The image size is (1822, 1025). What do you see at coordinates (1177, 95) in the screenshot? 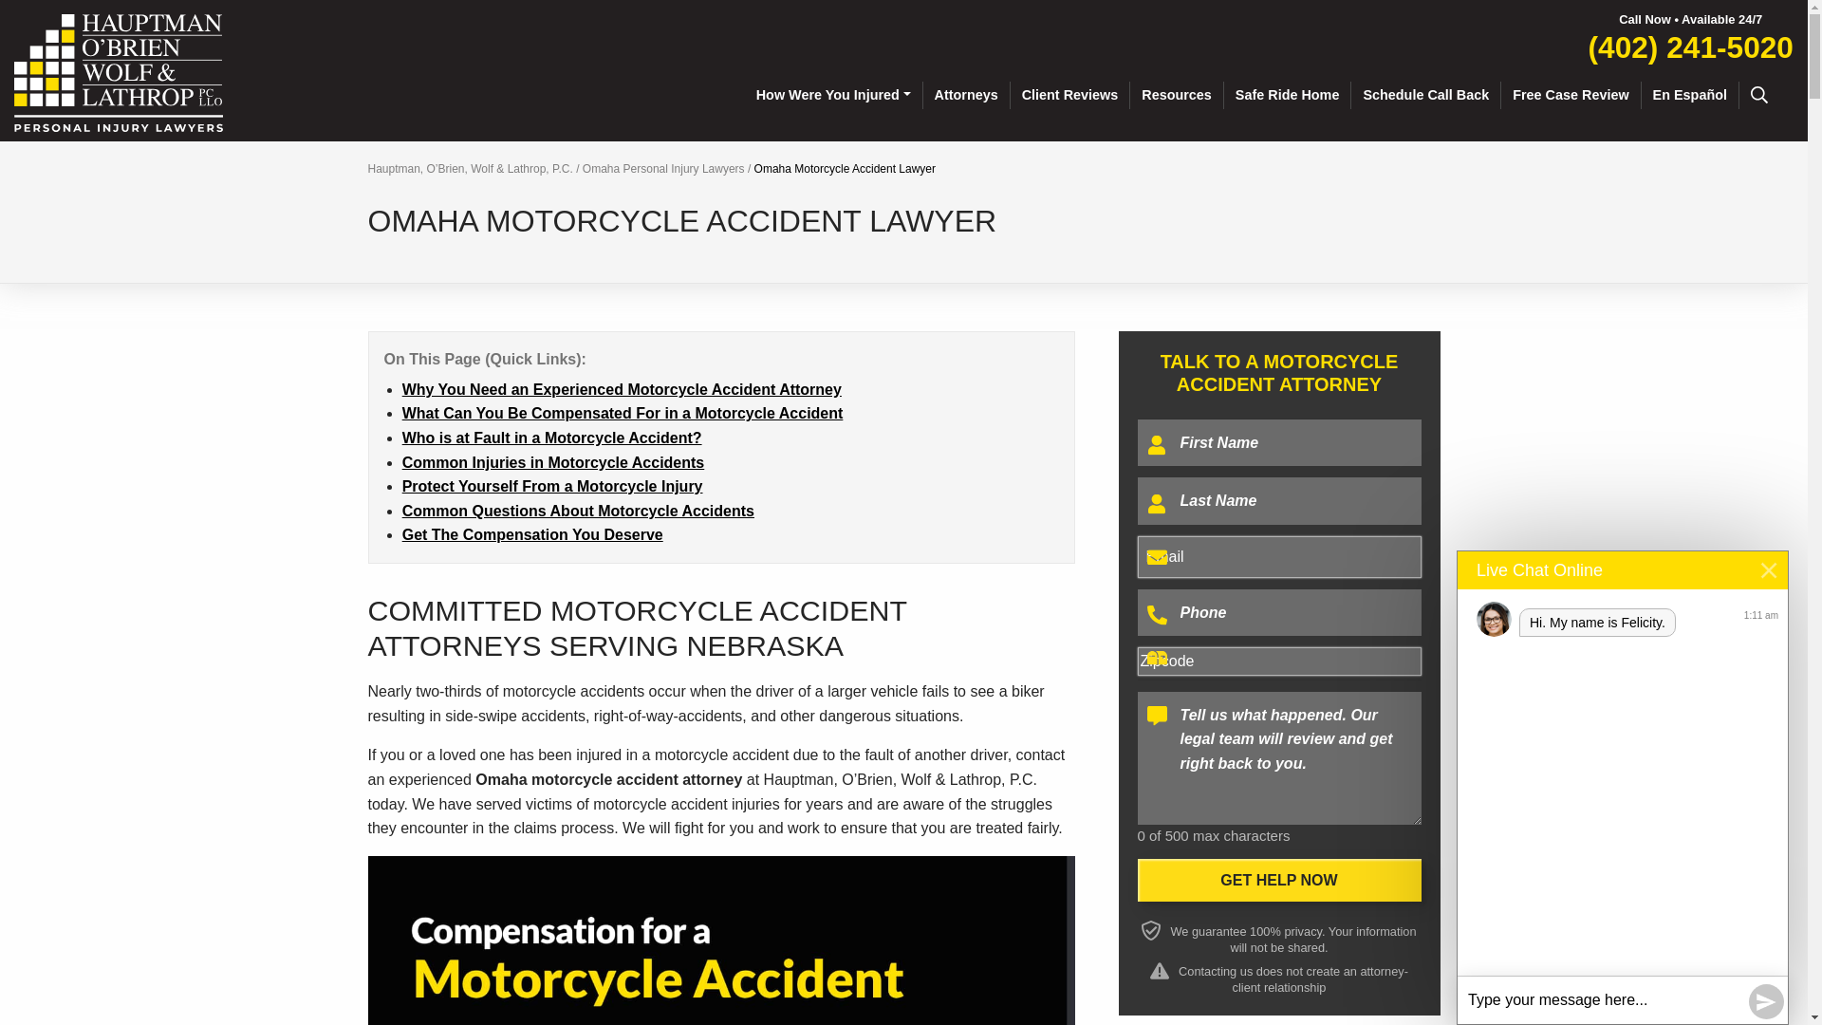
I see `Resources` at bounding box center [1177, 95].